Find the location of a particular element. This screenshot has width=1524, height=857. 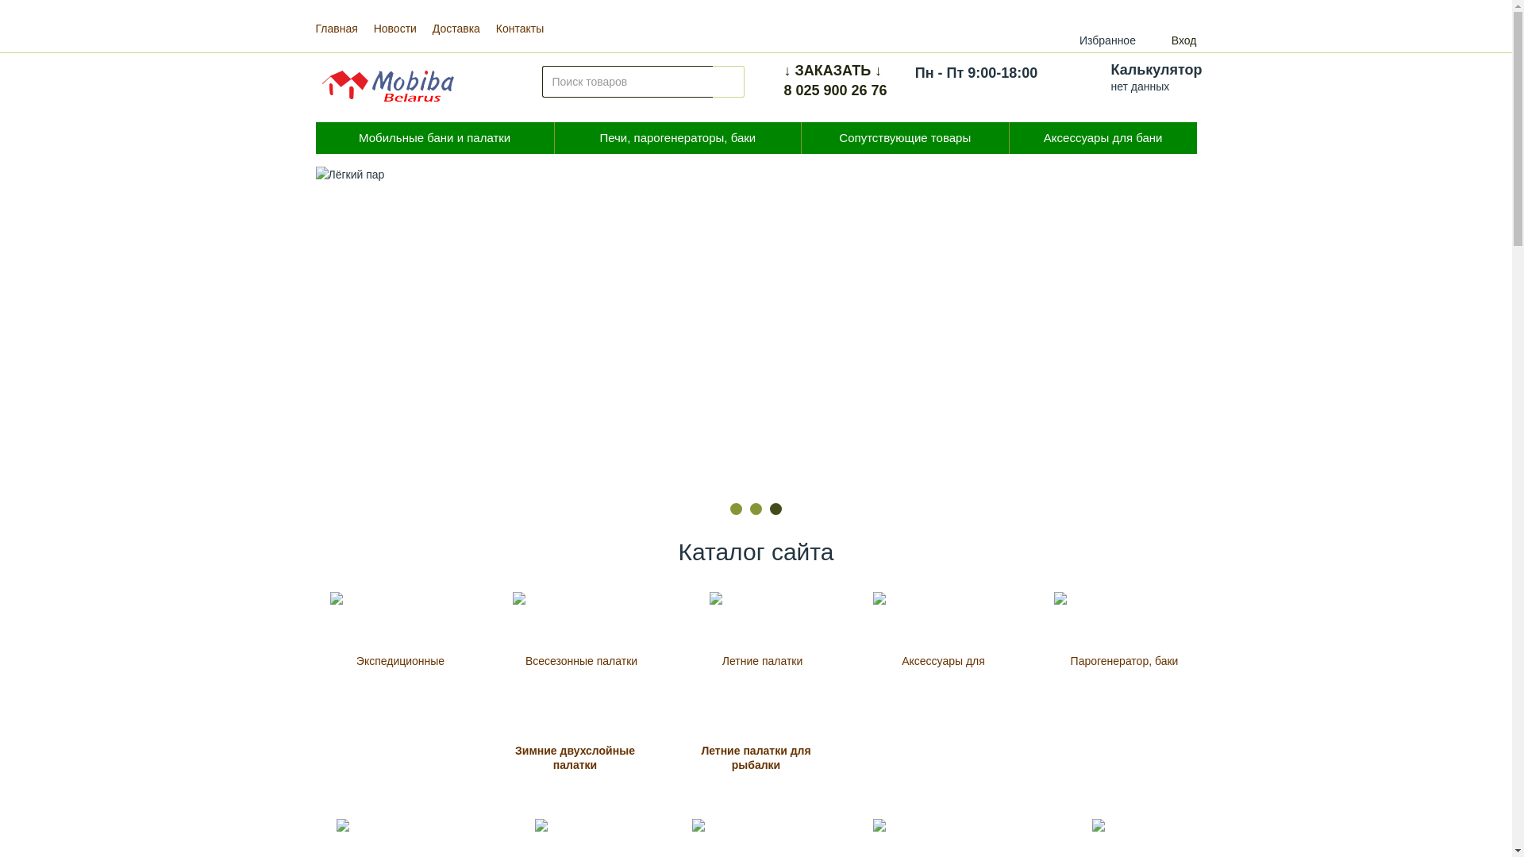

8 025 900 26 76 is located at coordinates (835, 90).